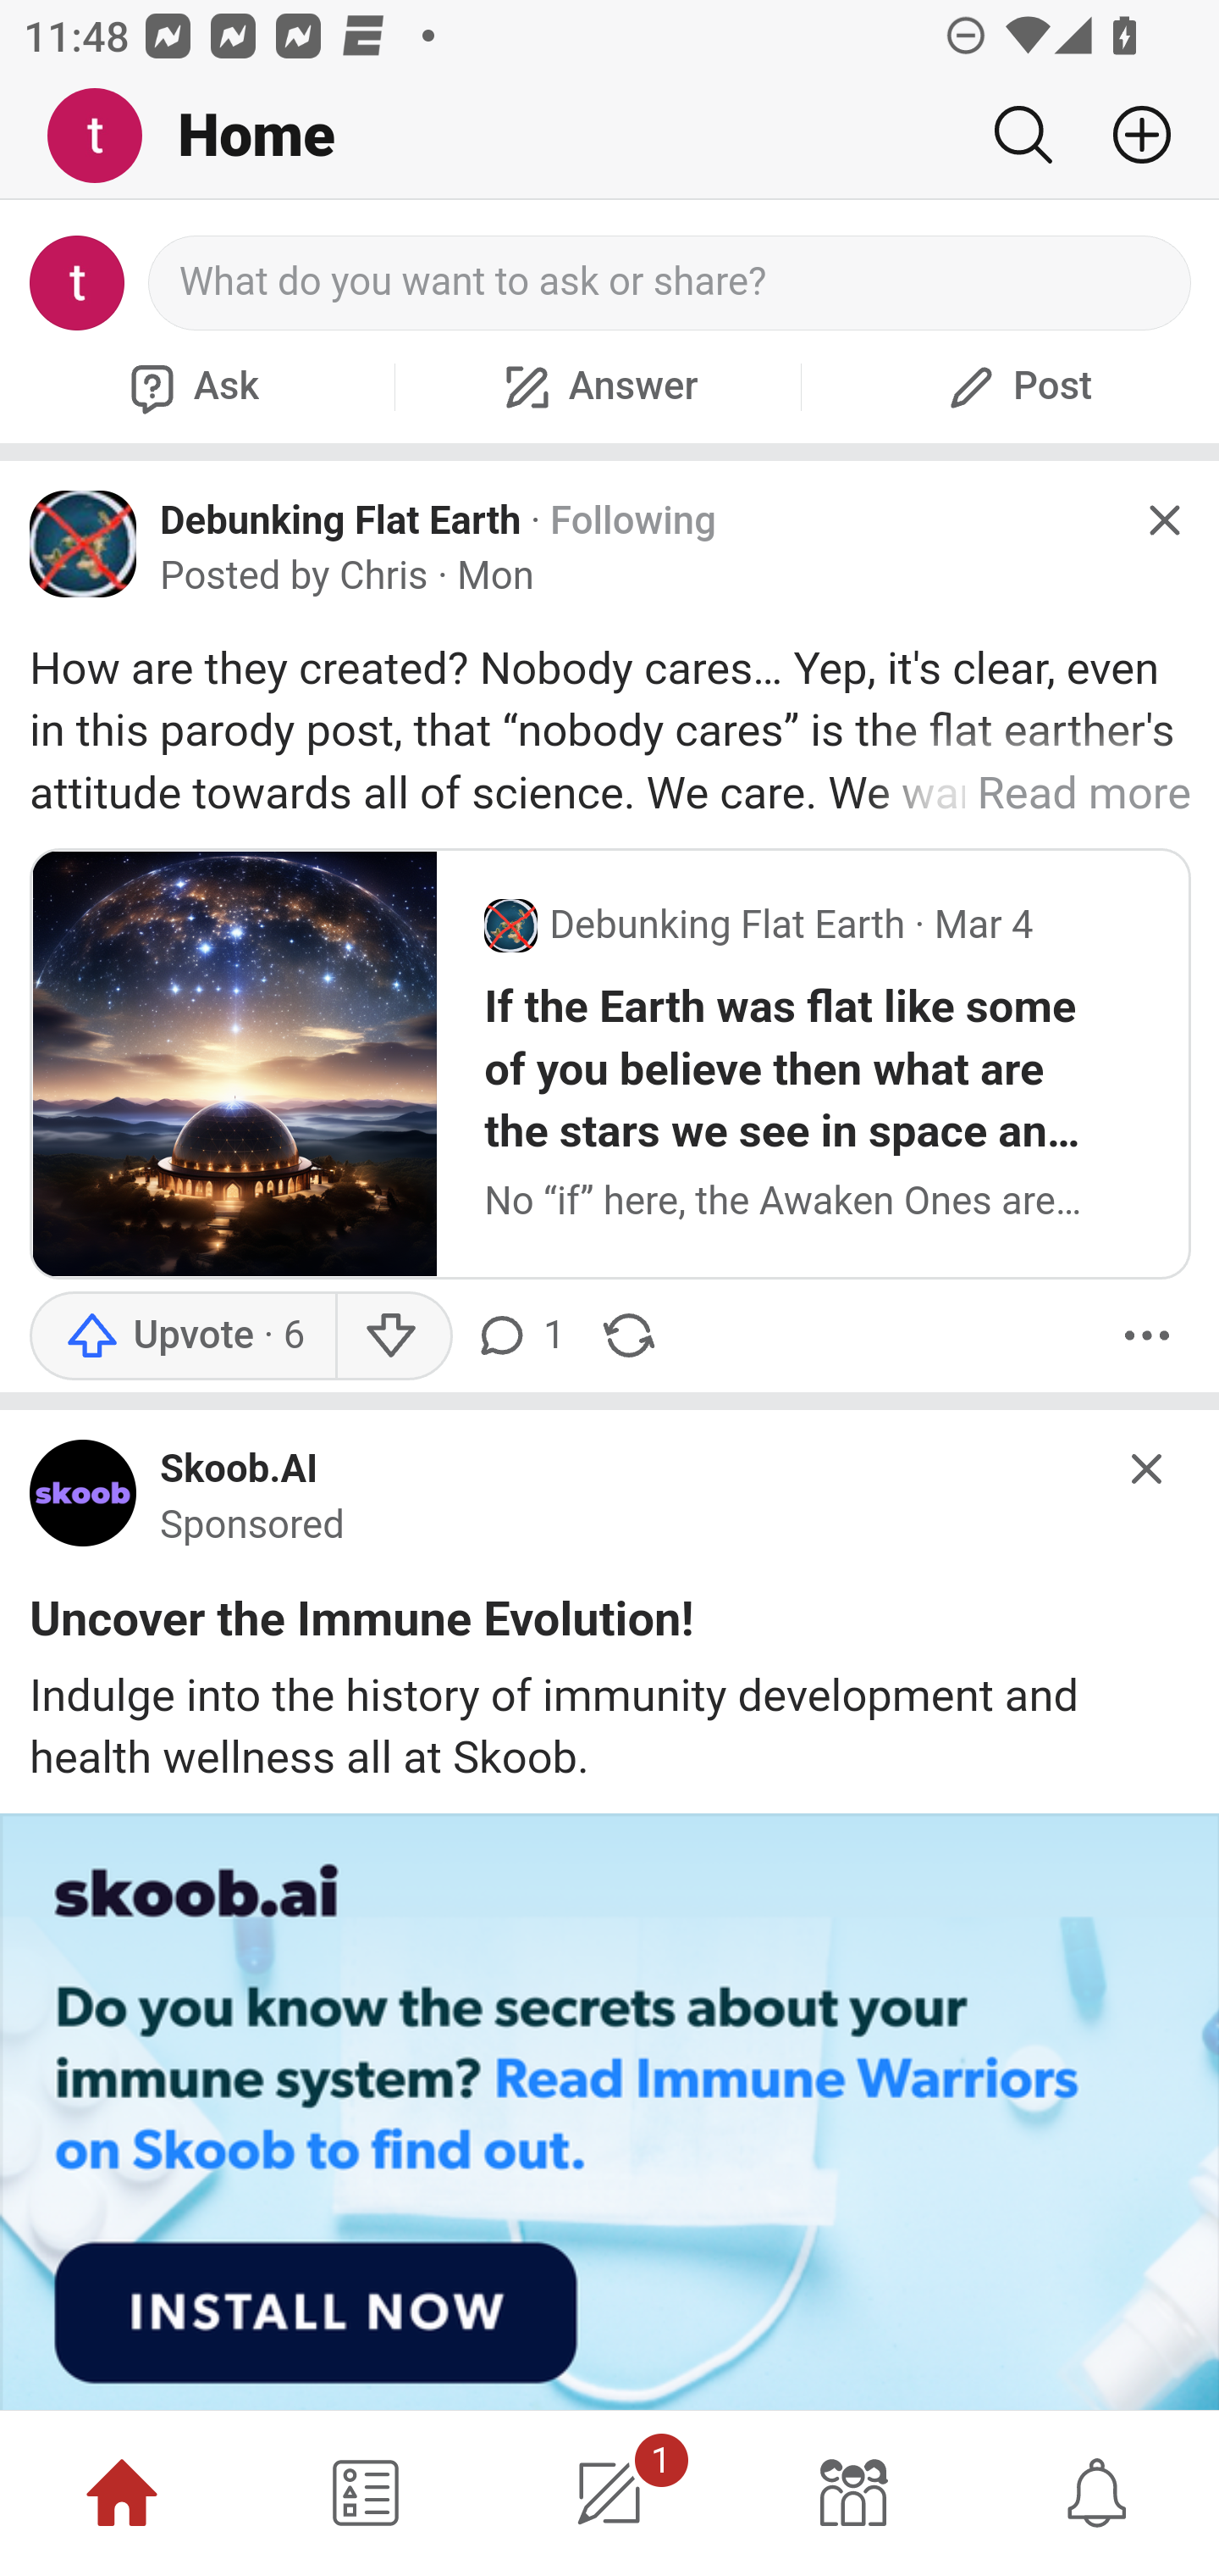 This screenshot has width=1219, height=2576. What do you see at coordinates (1163, 520) in the screenshot?
I see `Hide` at bounding box center [1163, 520].